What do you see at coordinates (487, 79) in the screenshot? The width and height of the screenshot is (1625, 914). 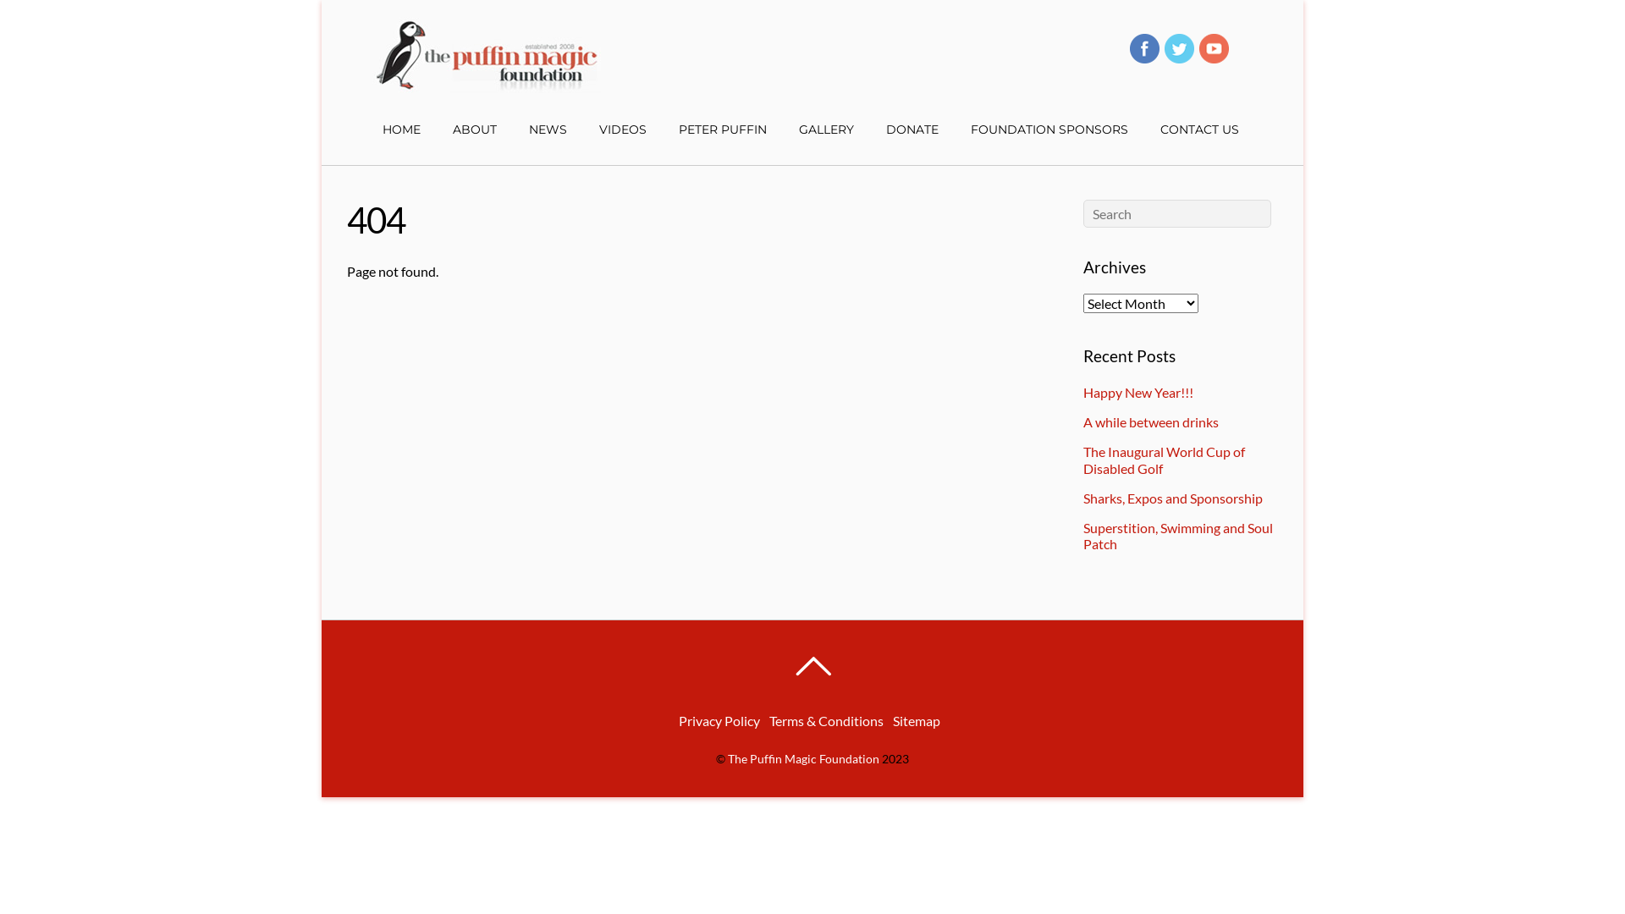 I see `The Puffin Magic Foundation` at bounding box center [487, 79].